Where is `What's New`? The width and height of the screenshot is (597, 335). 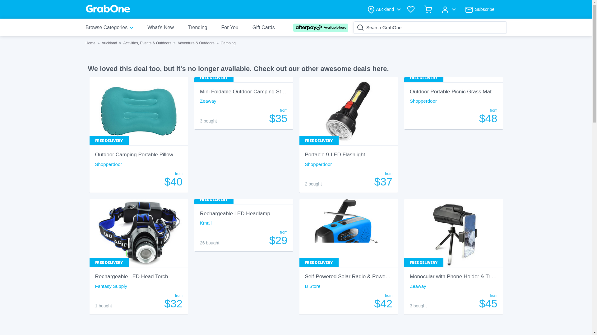
What's New is located at coordinates (160, 27).